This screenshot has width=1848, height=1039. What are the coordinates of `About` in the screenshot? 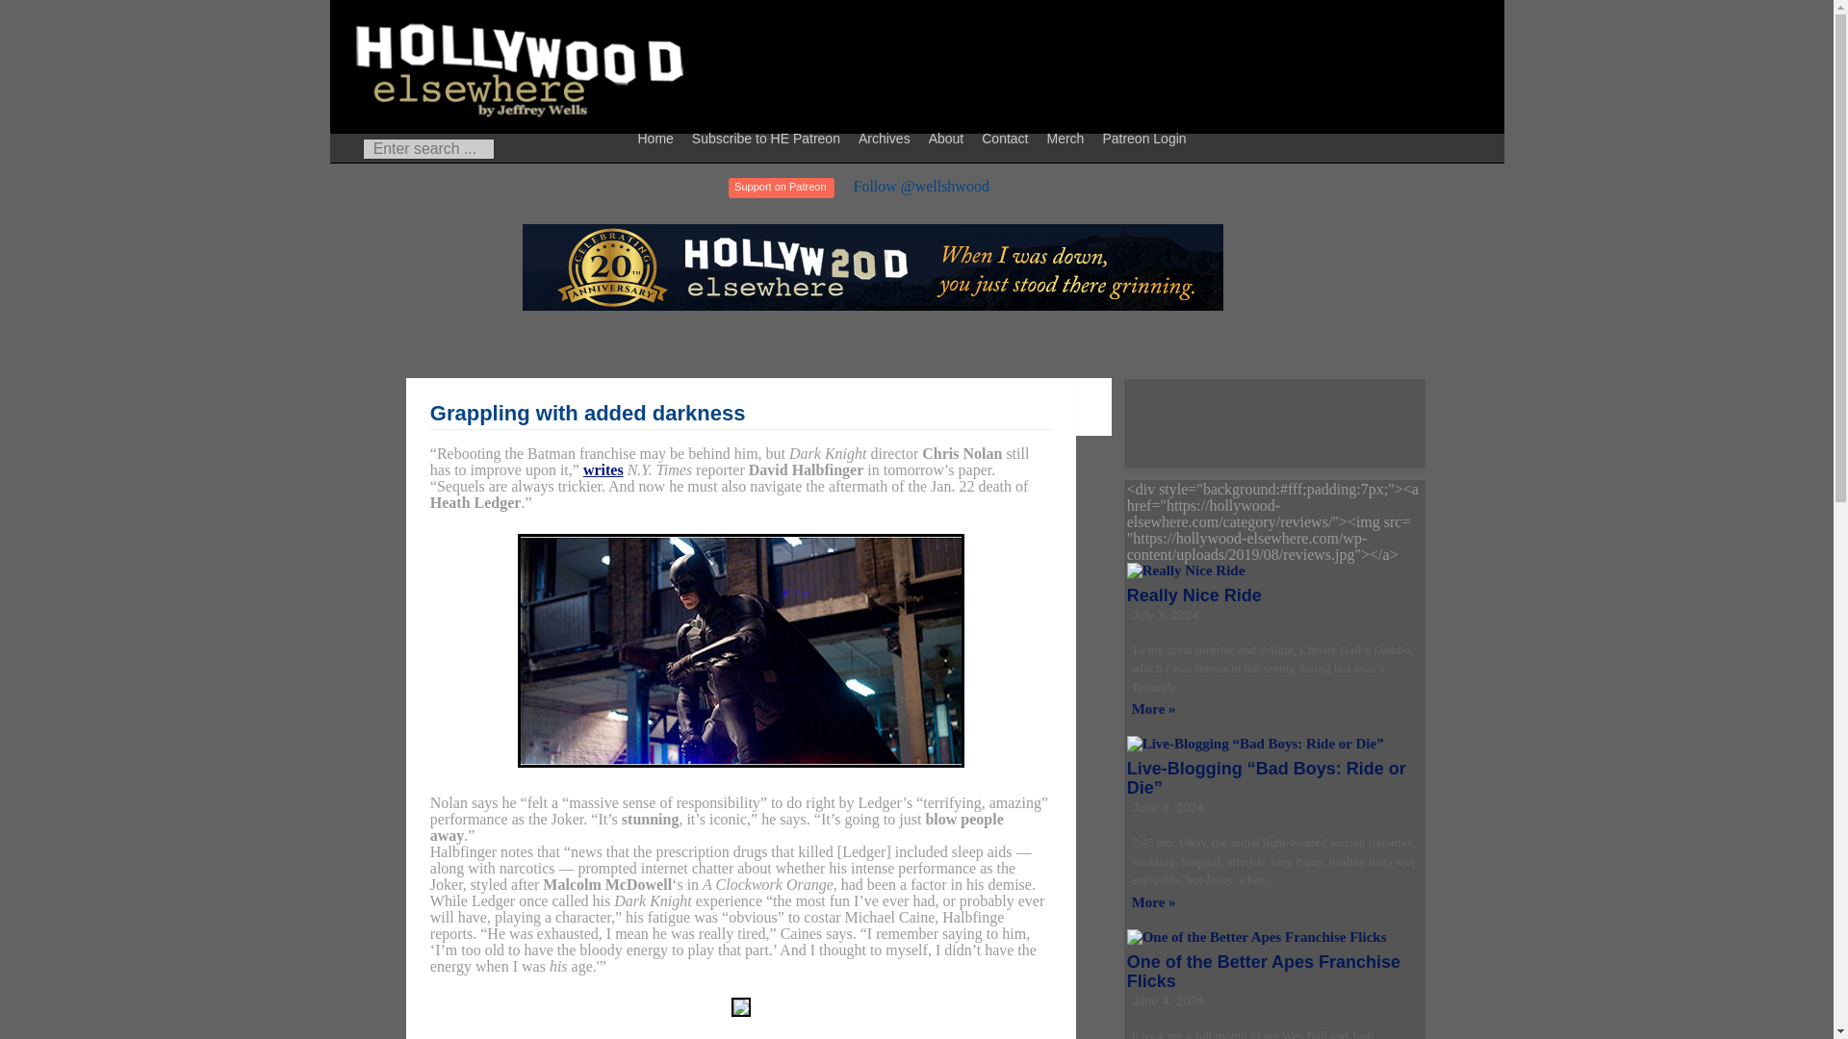 It's located at (949, 138).